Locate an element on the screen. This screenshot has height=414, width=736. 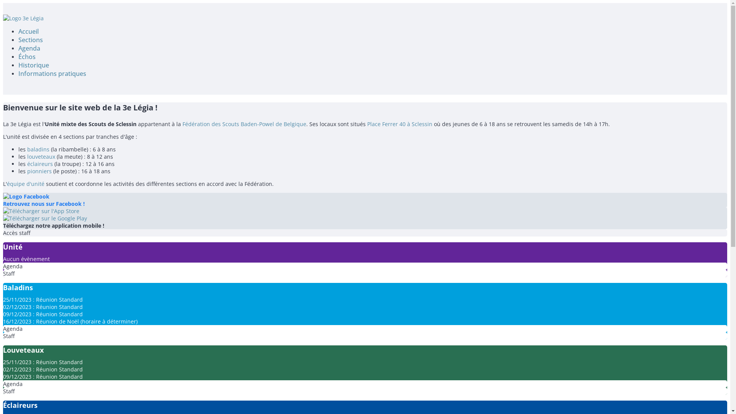
Historique is located at coordinates (34, 65).